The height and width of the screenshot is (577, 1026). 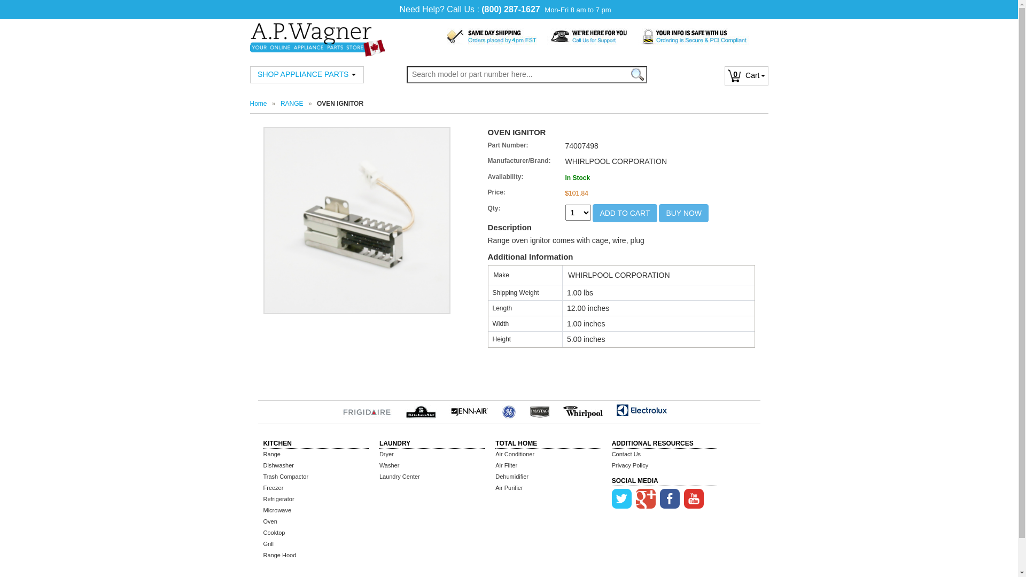 I want to click on Electrolux, so click(x=642, y=410).